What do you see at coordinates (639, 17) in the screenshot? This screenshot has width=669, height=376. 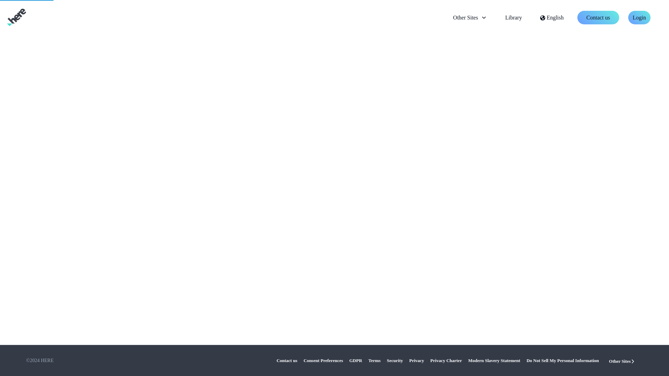 I see `Login` at bounding box center [639, 17].